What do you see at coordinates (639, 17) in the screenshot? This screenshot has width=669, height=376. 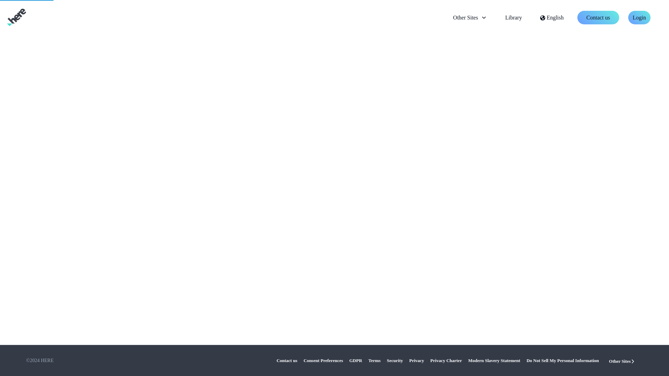 I see `Login` at bounding box center [639, 17].